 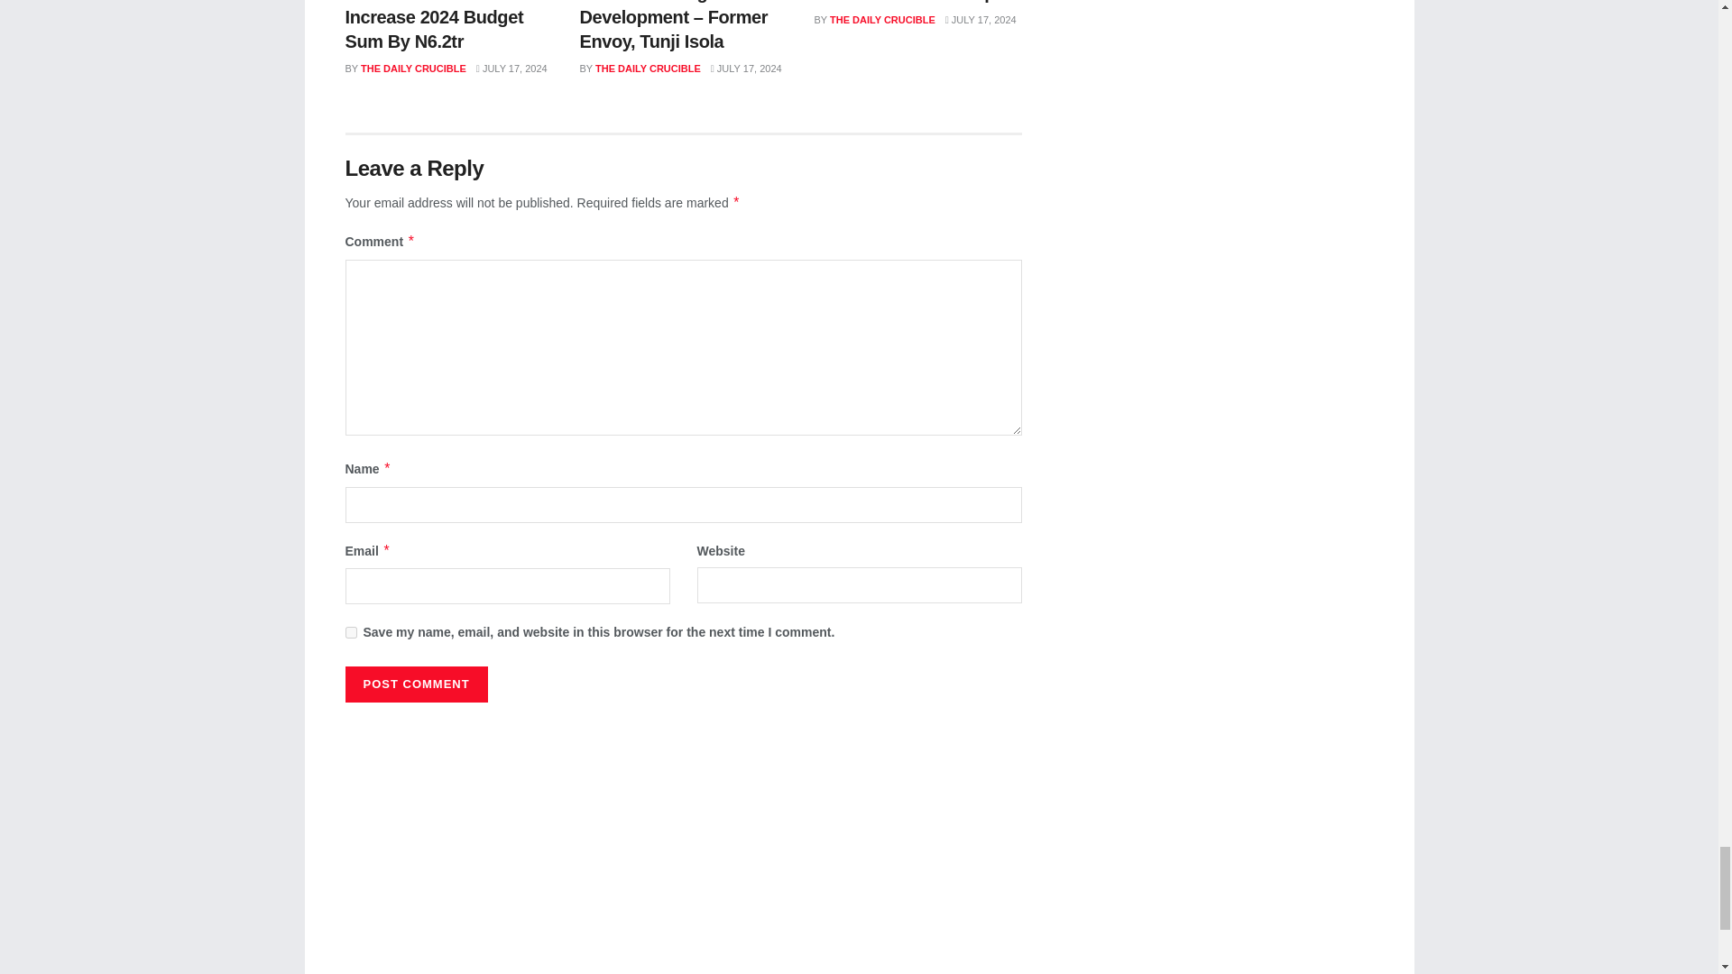 I want to click on Post Comment, so click(x=415, y=684).